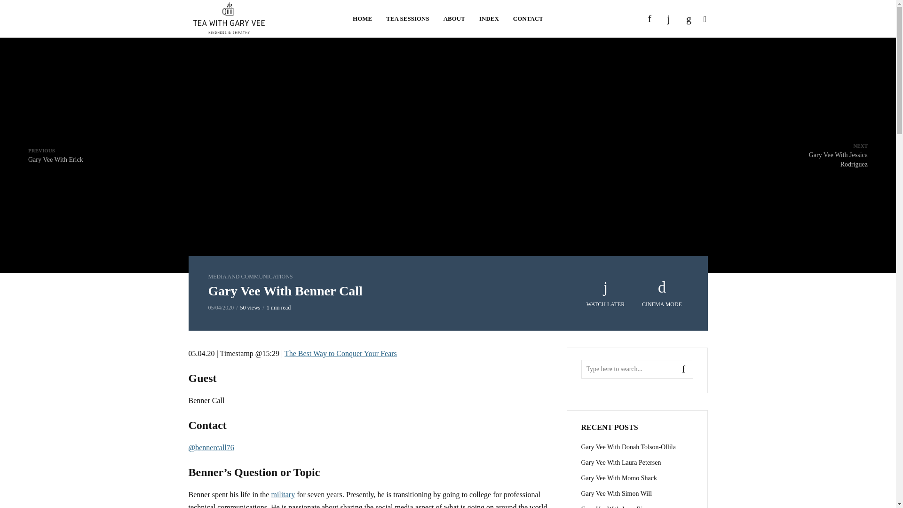 The image size is (903, 508). I want to click on CONTACT, so click(528, 19).